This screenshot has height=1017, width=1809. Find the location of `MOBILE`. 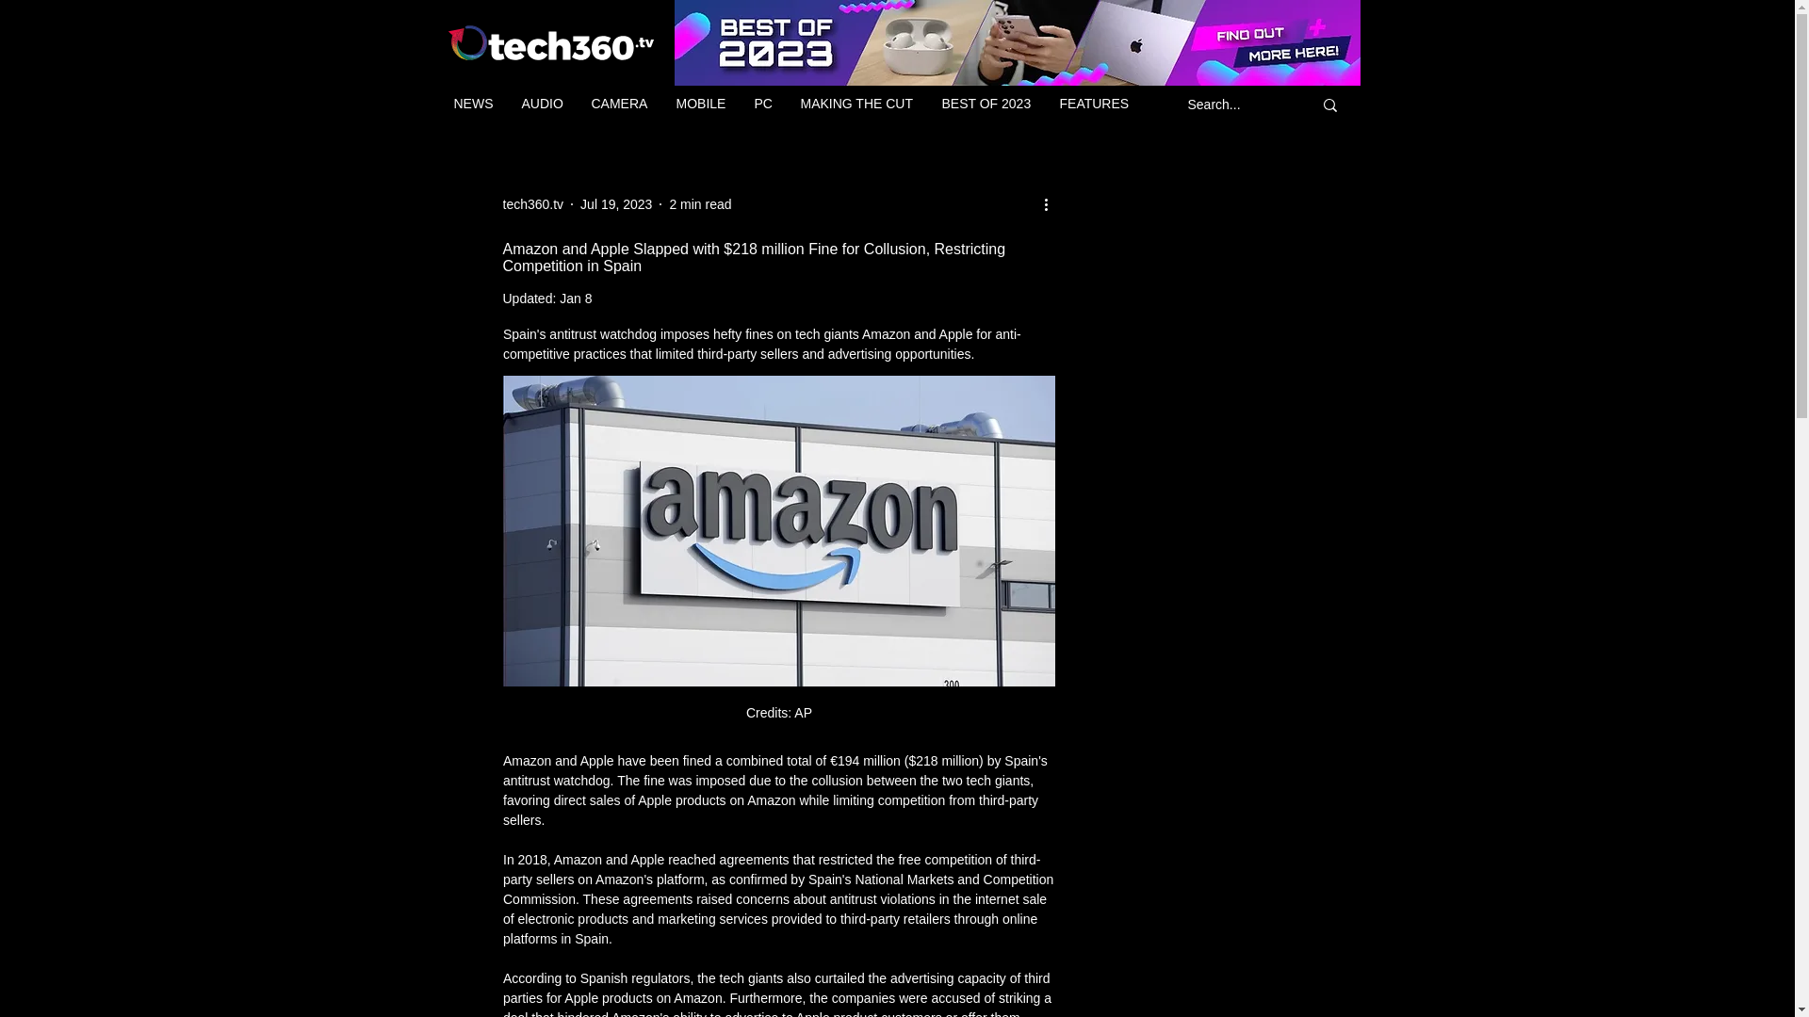

MOBILE is located at coordinates (701, 104).